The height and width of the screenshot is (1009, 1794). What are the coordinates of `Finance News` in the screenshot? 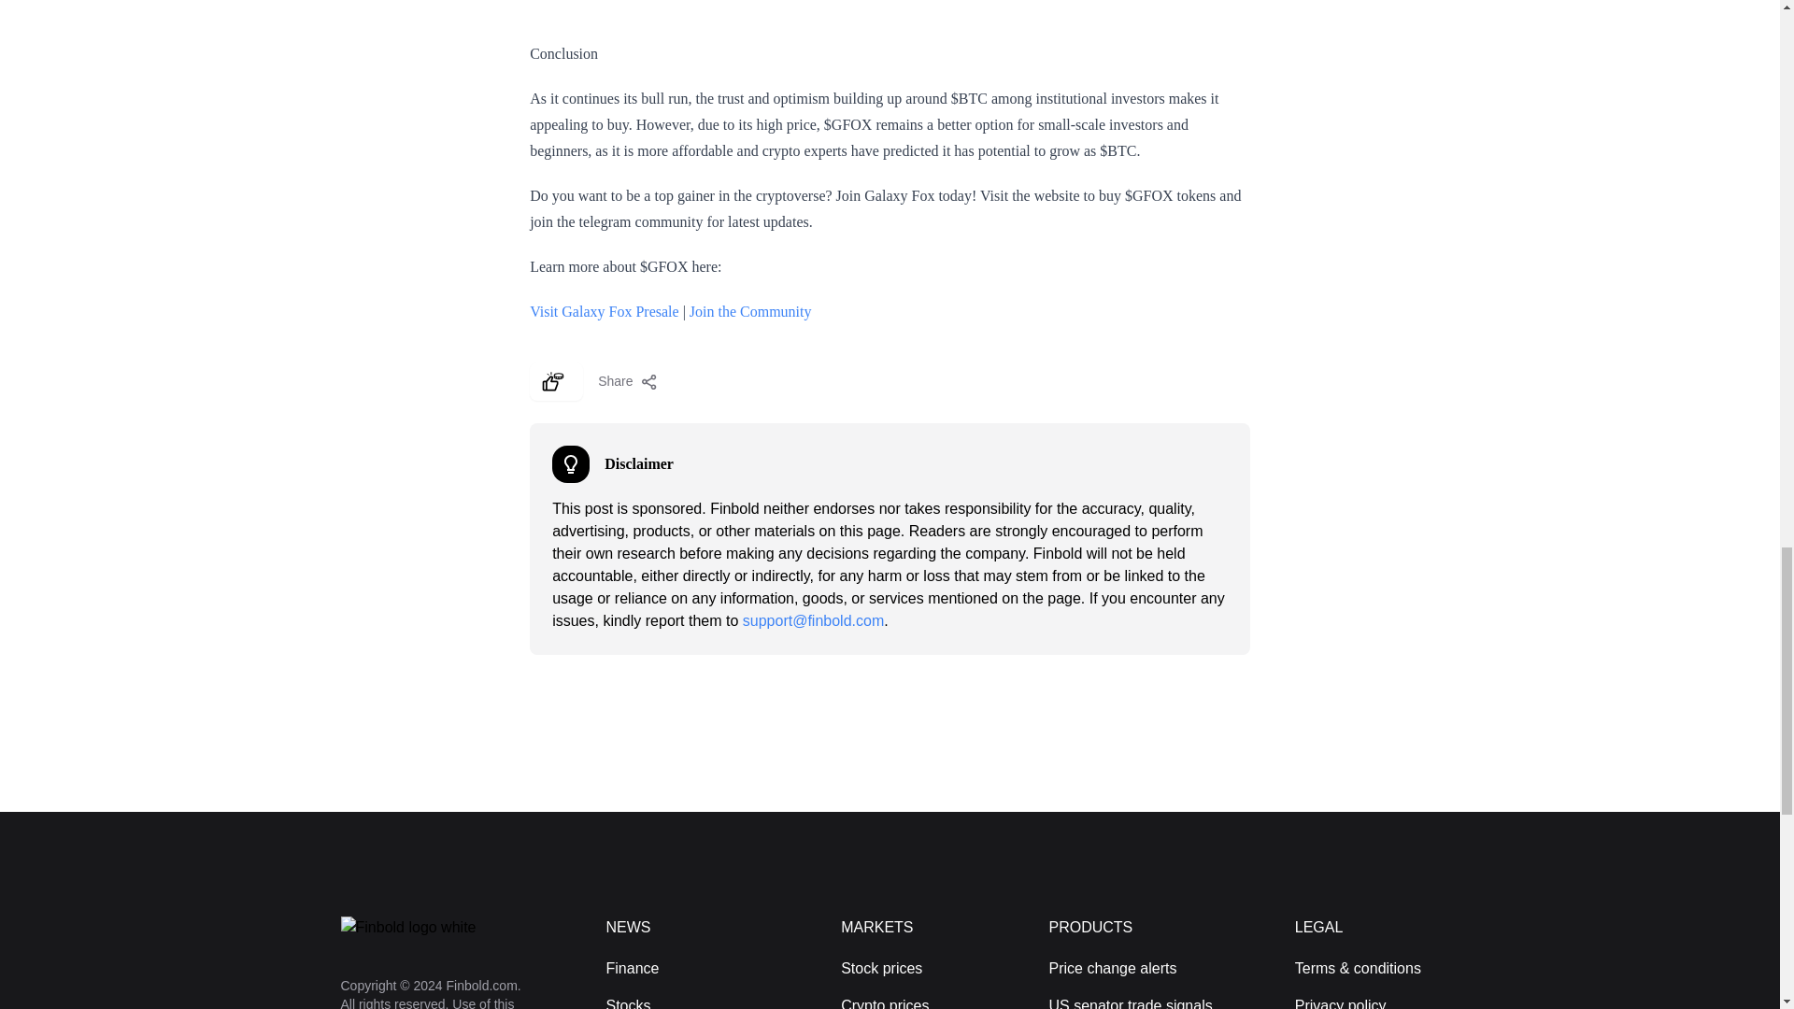 It's located at (632, 968).